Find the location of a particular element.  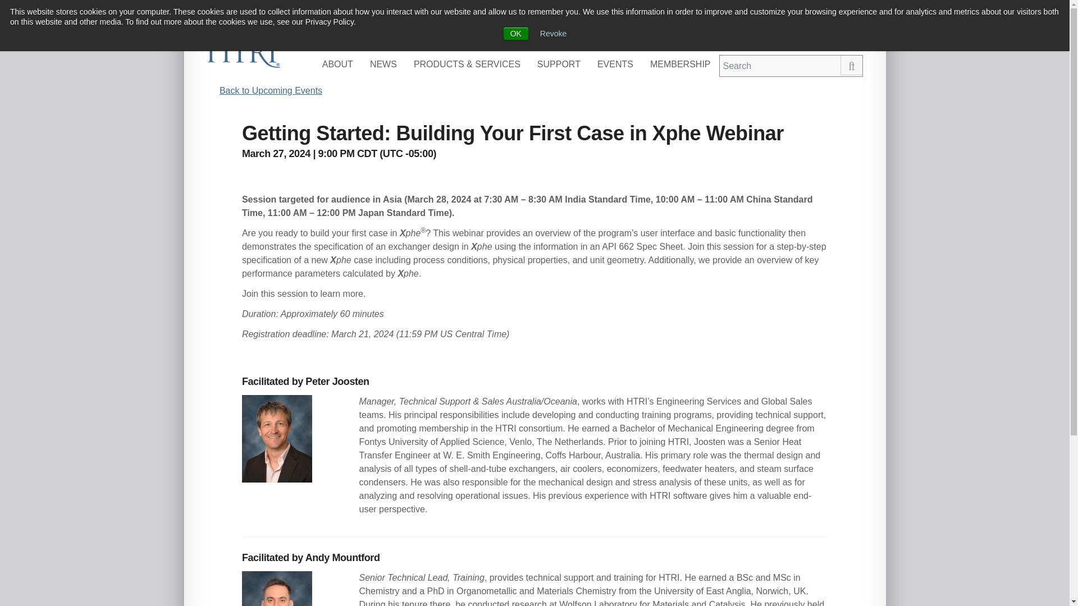

OK is located at coordinates (516, 34).